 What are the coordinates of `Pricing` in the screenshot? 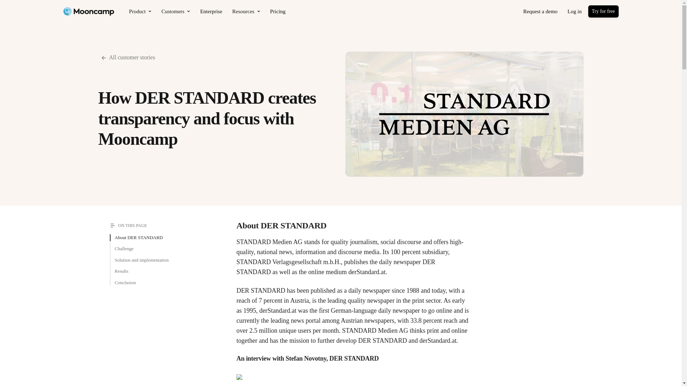 It's located at (278, 11).